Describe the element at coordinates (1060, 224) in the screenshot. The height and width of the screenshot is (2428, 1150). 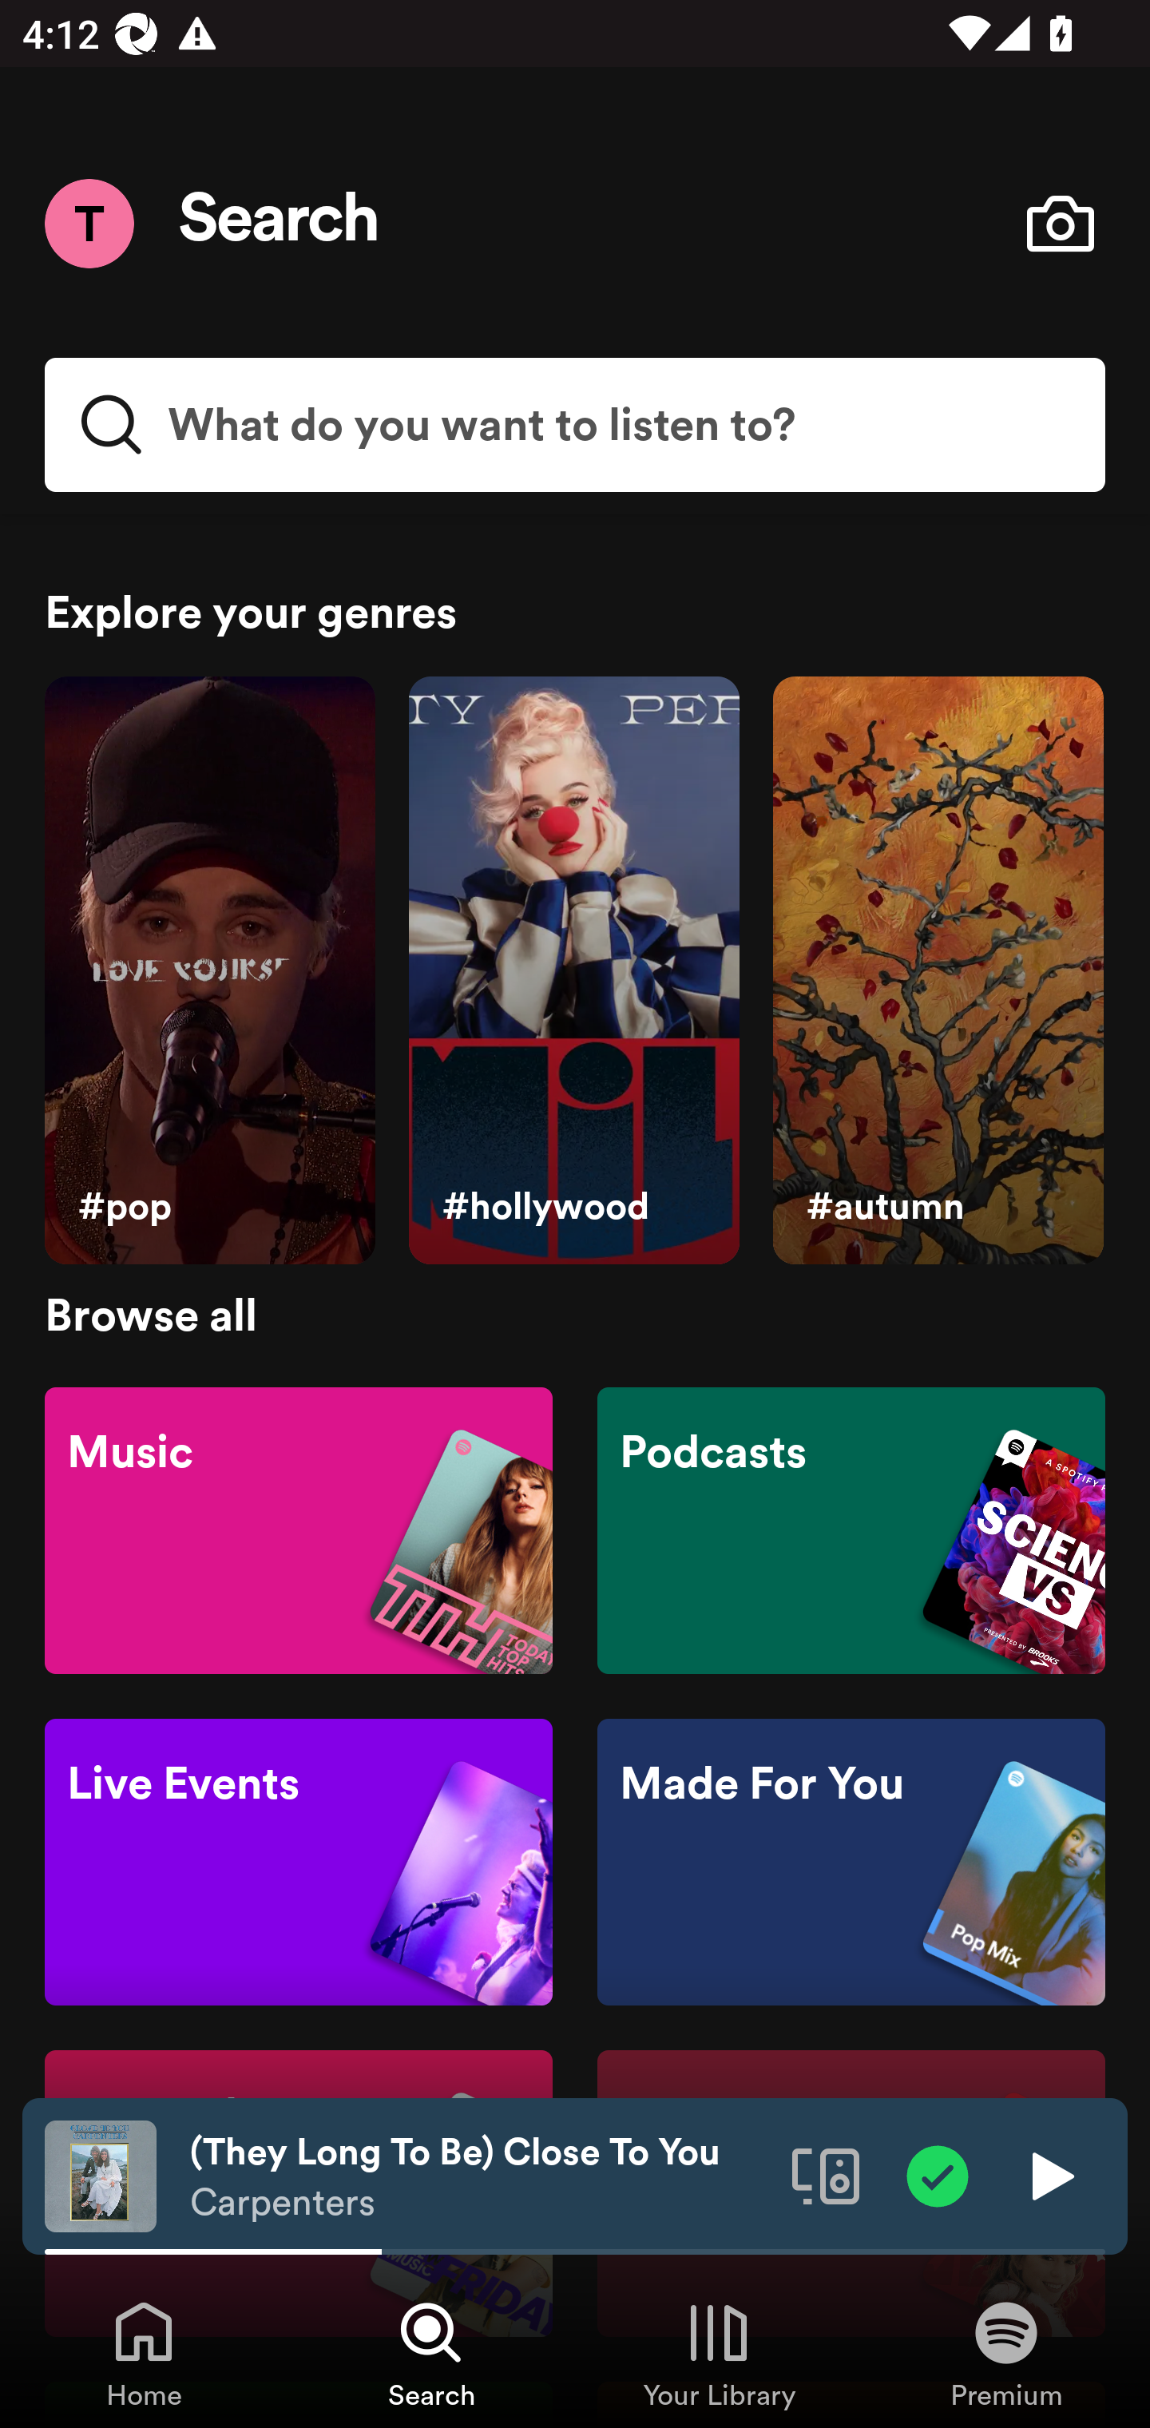
I see `Open camera` at that location.